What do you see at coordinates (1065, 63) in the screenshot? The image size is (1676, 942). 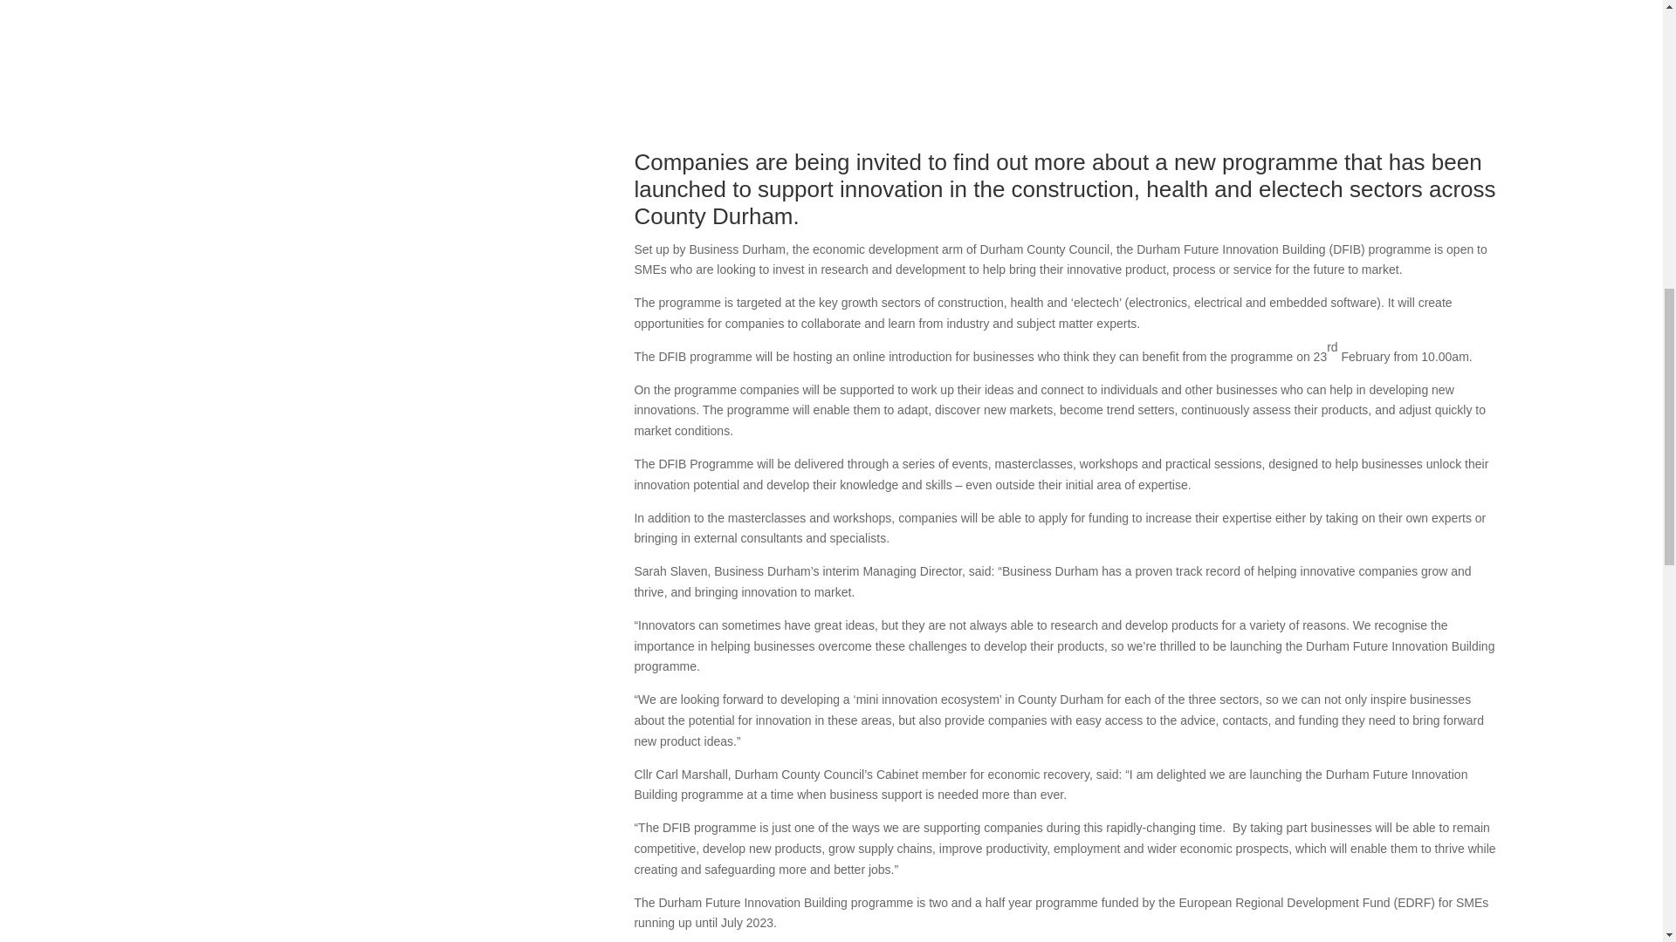 I see `Cllr Marshall and Sarah Slaven 2` at bounding box center [1065, 63].